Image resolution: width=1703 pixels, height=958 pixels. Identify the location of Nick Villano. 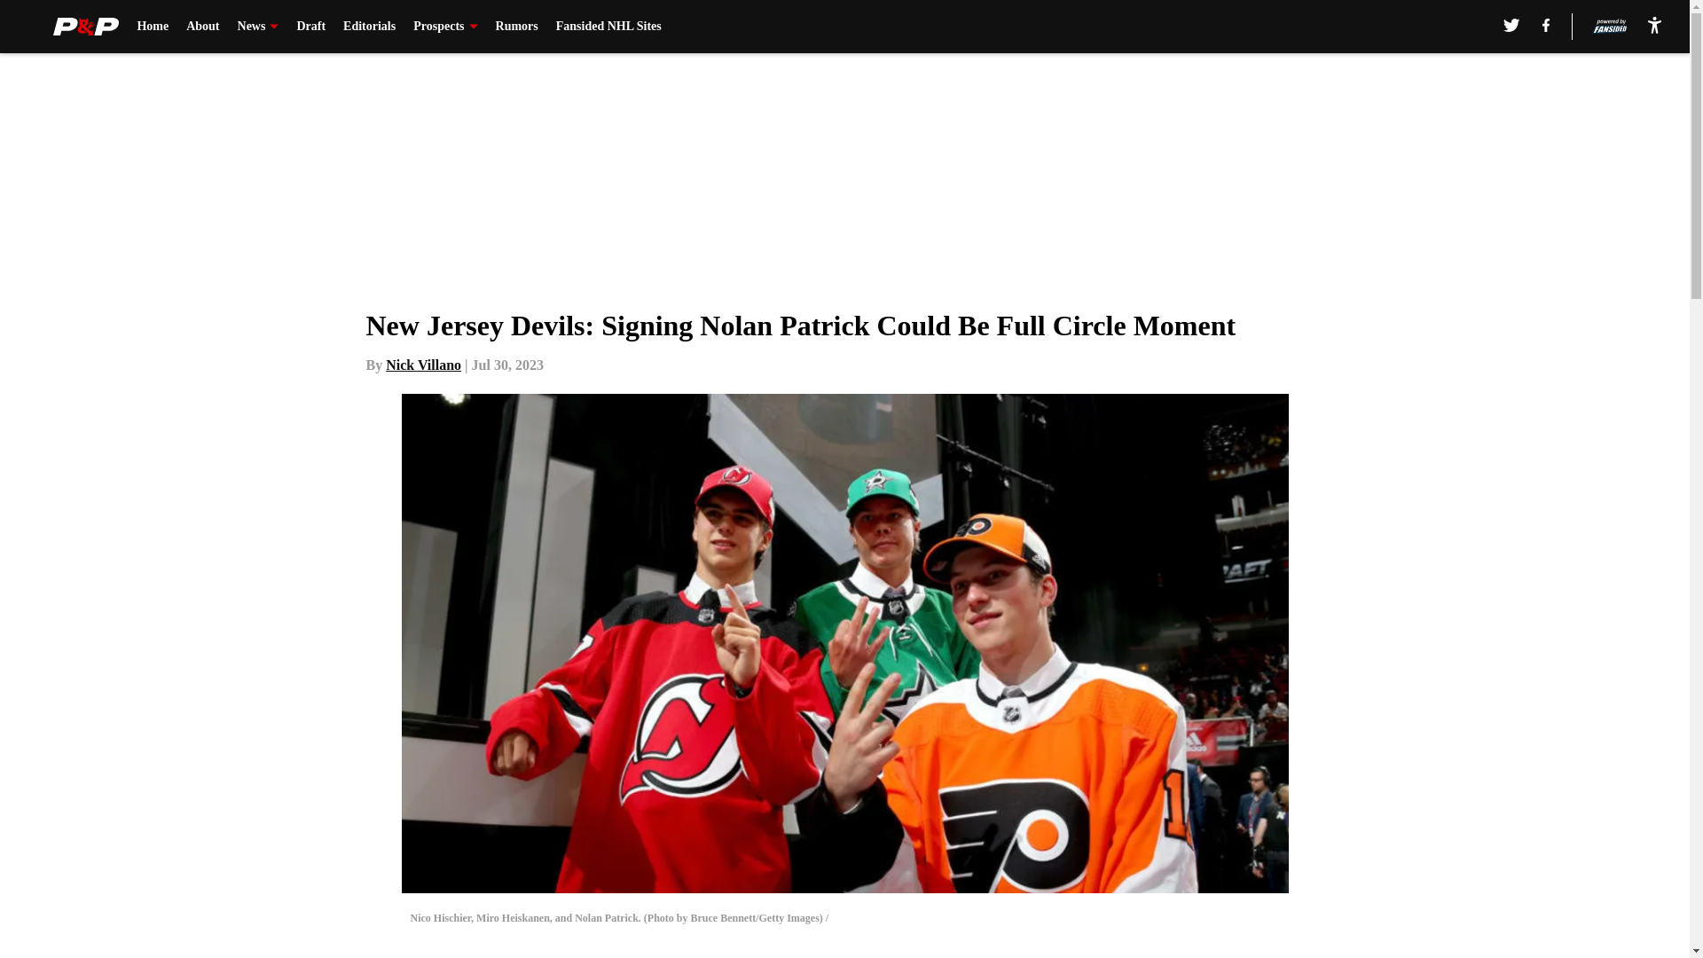
(424, 365).